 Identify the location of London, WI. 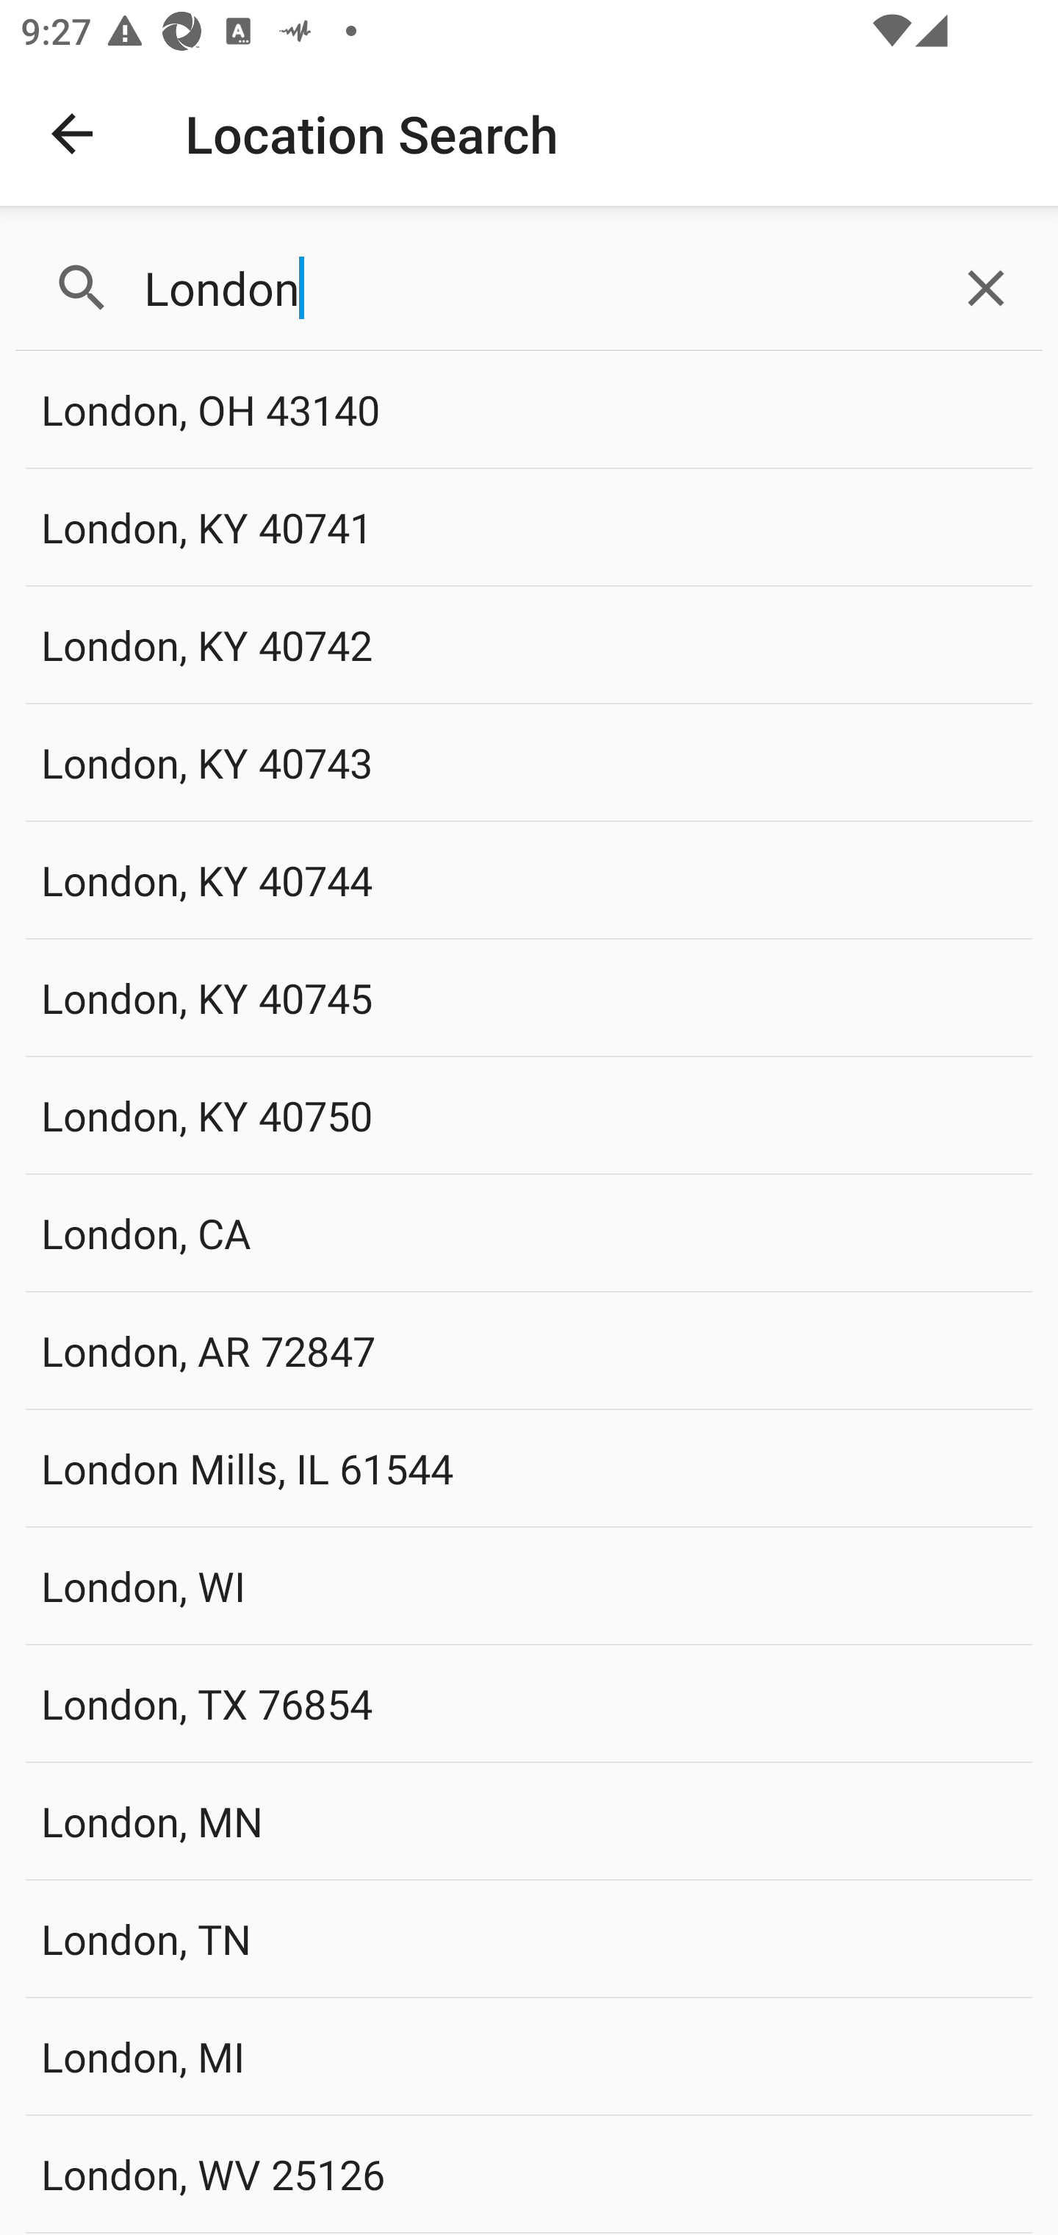
(529, 1585).